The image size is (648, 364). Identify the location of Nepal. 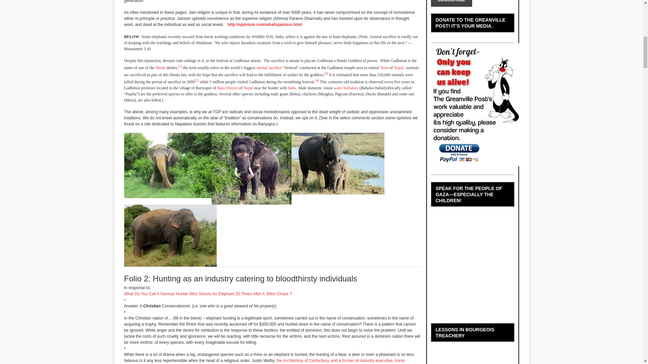
(248, 88).